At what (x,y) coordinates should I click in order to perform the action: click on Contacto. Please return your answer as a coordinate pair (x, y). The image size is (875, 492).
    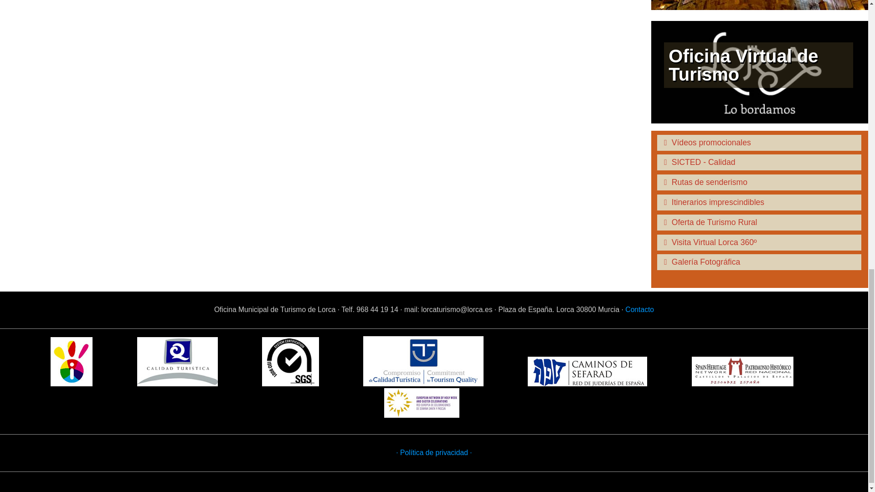
    Looking at the image, I should click on (639, 309).